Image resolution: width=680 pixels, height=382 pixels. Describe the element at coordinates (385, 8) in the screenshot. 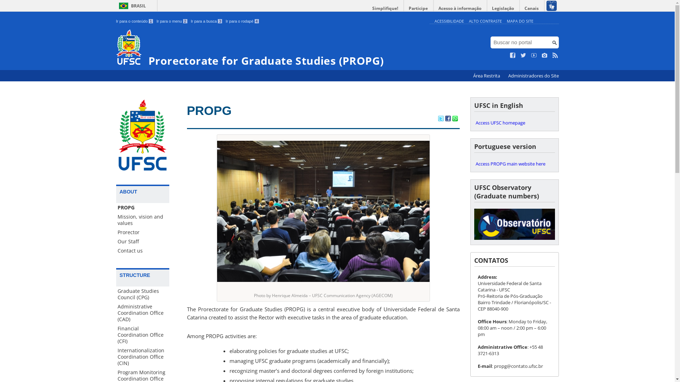

I see `Simplifique!` at that location.